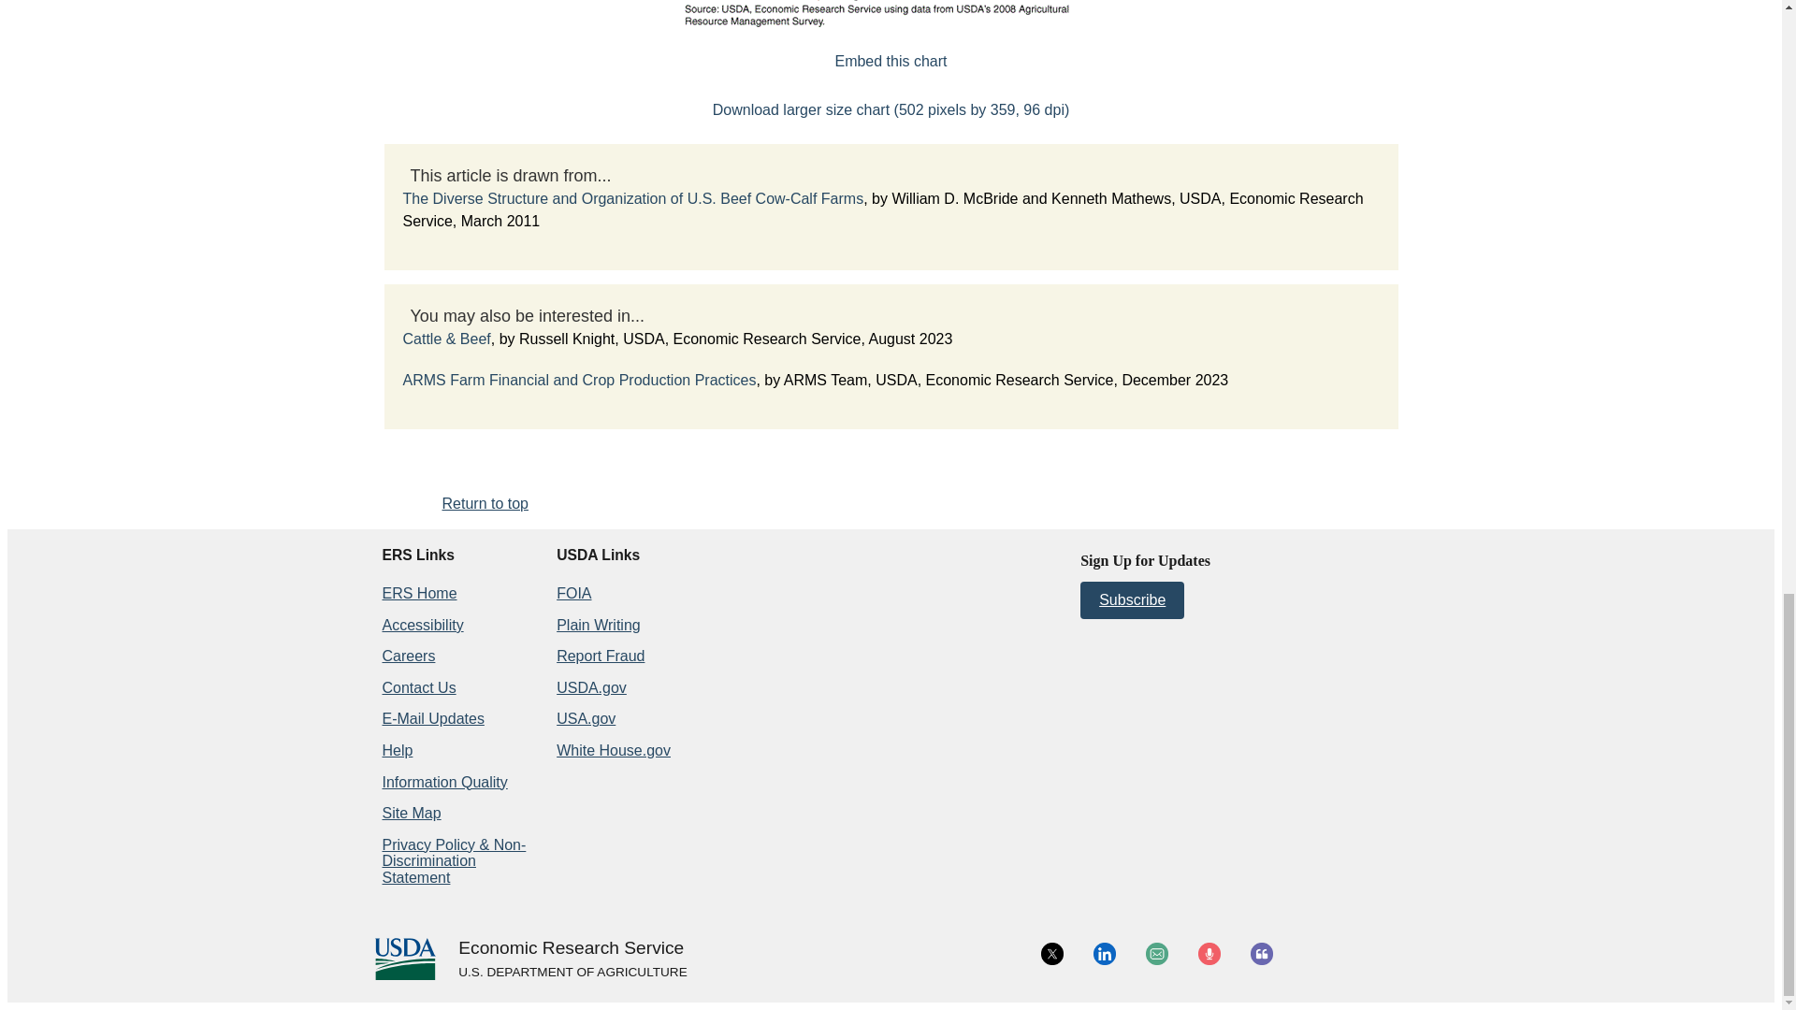  I want to click on ERS Home, so click(418, 593).